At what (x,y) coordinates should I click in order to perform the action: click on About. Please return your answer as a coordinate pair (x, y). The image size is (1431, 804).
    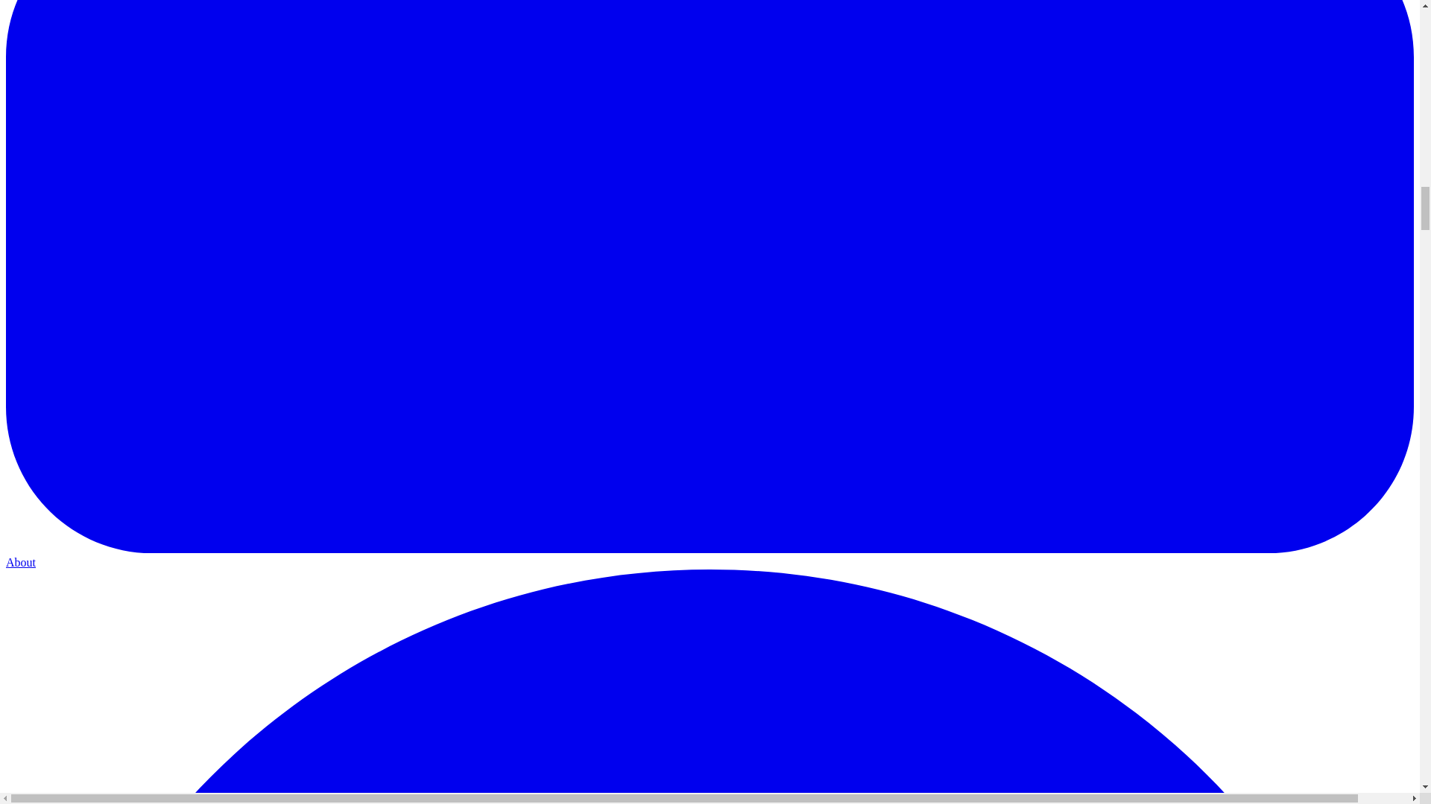
    Looking at the image, I should click on (710, 555).